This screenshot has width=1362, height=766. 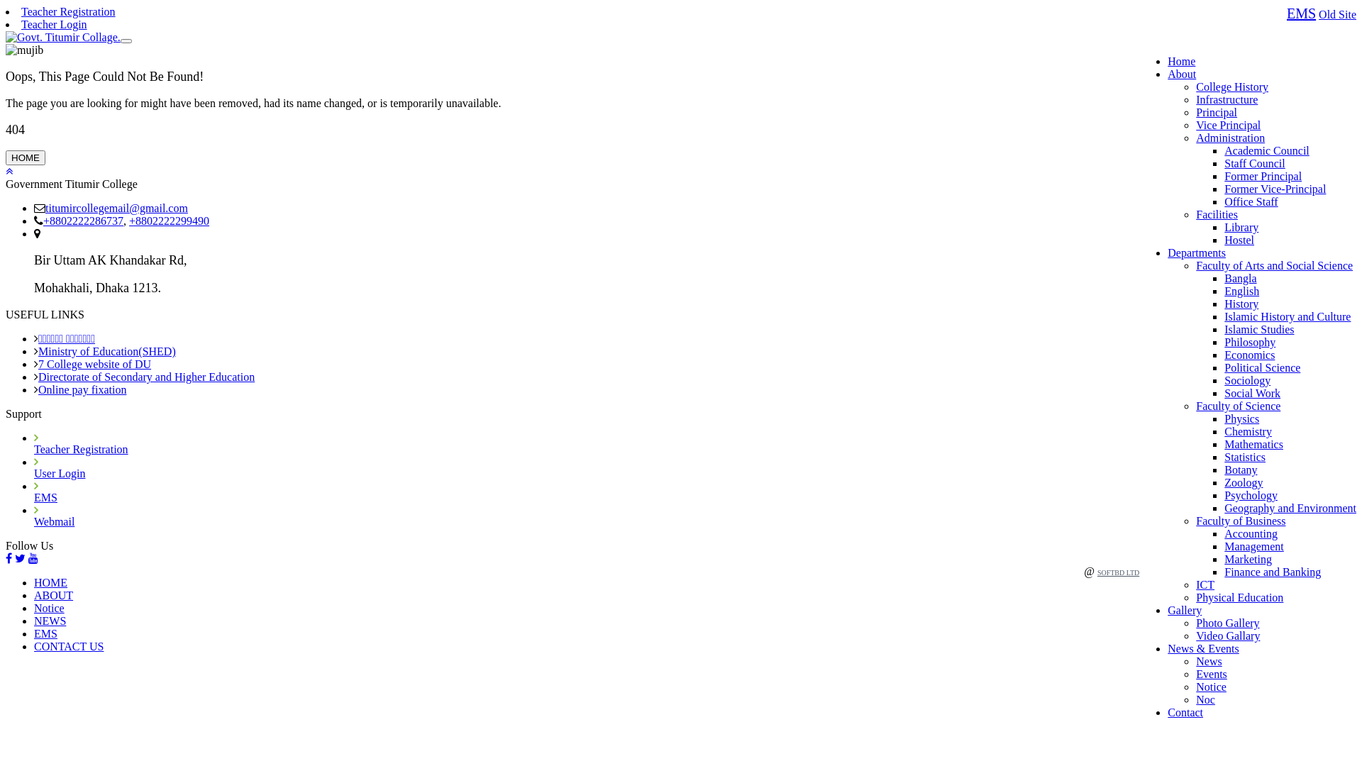 What do you see at coordinates (1240, 597) in the screenshot?
I see `Physical Education` at bounding box center [1240, 597].